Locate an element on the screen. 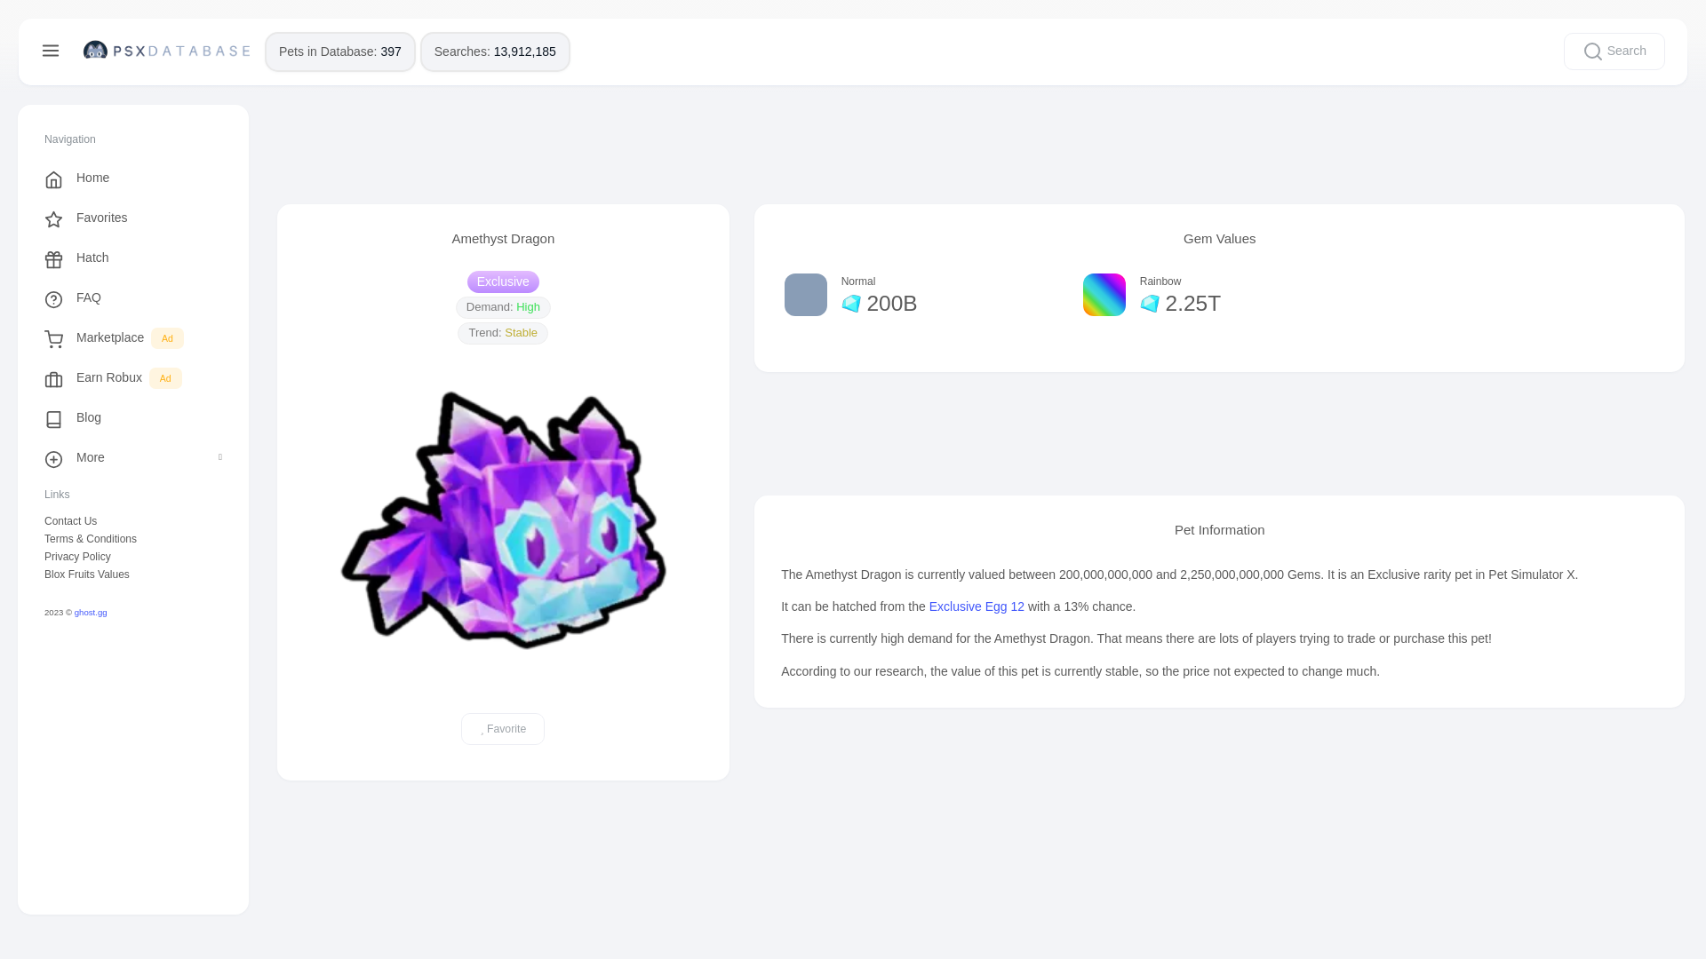 The height and width of the screenshot is (959, 1706). Favorite is located at coordinates (502, 729).